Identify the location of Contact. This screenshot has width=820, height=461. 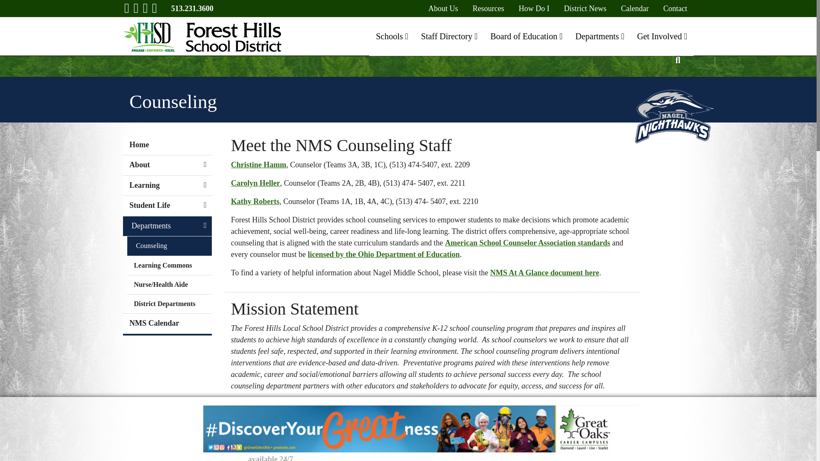
(675, 9).